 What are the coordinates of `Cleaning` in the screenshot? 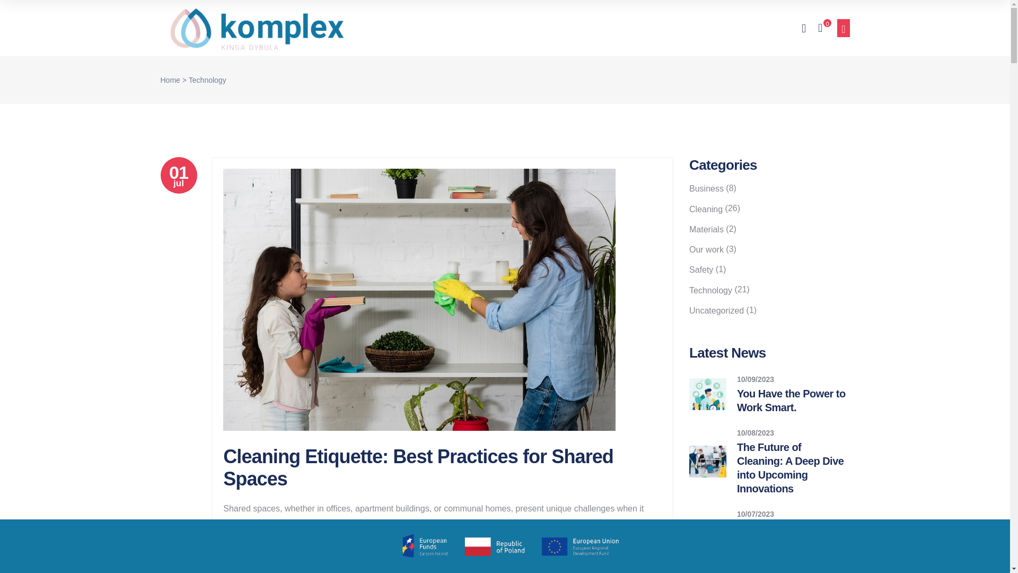 It's located at (366, 572).